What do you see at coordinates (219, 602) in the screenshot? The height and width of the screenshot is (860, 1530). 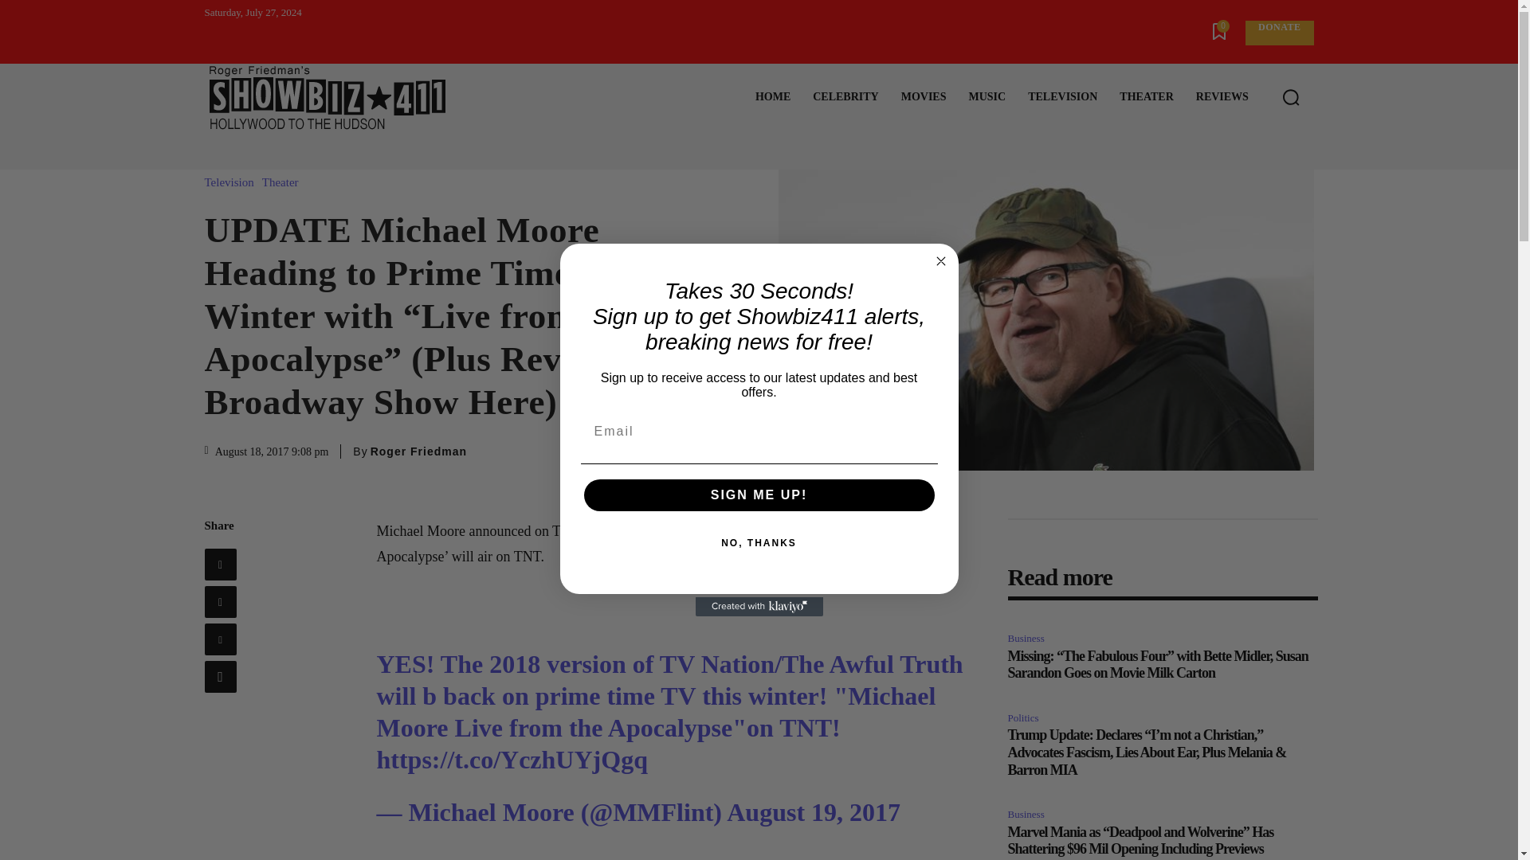 I see `Twitter` at bounding box center [219, 602].